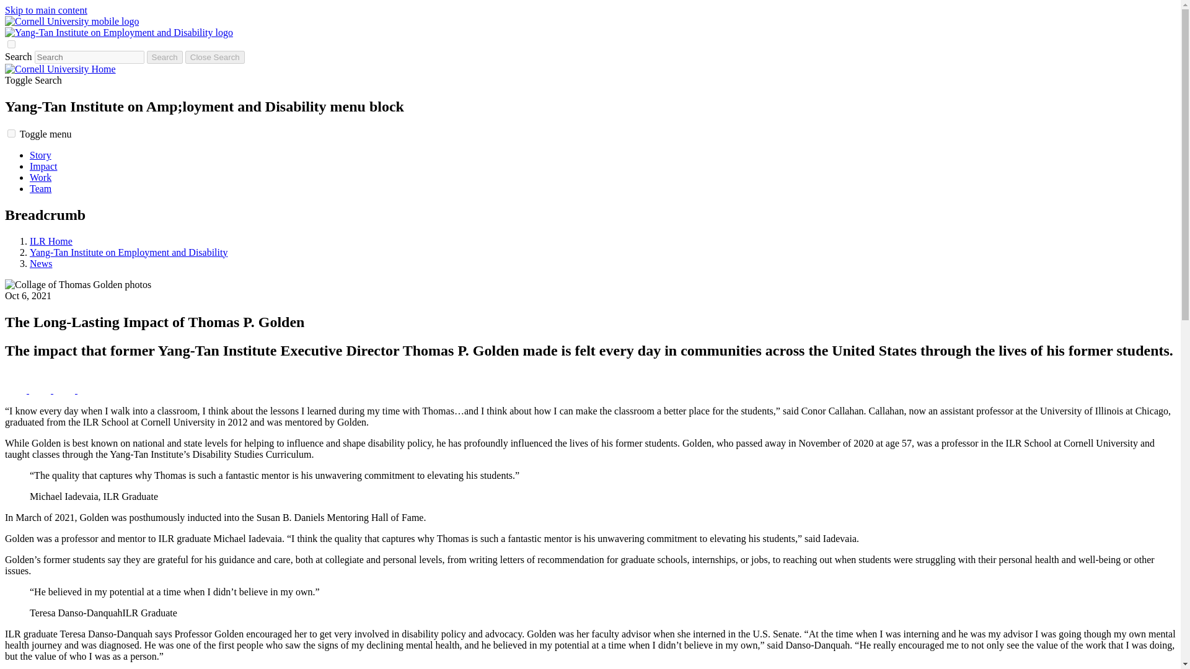 The width and height of the screenshot is (1190, 669). What do you see at coordinates (88, 390) in the screenshot?
I see `Share to Email` at bounding box center [88, 390].